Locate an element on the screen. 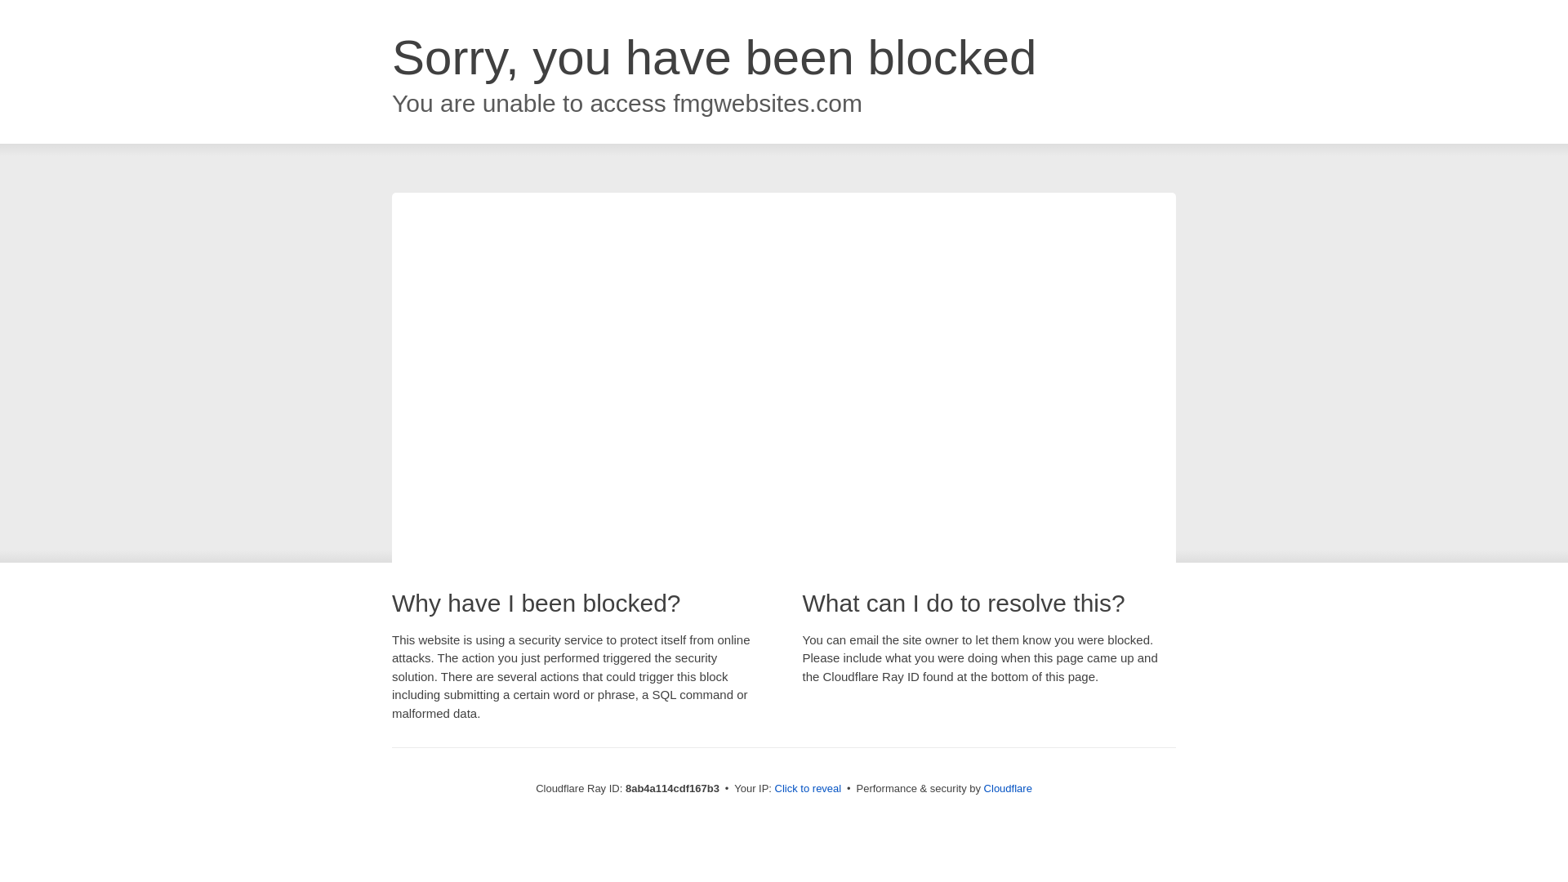  Cloudflare is located at coordinates (1008, 788).